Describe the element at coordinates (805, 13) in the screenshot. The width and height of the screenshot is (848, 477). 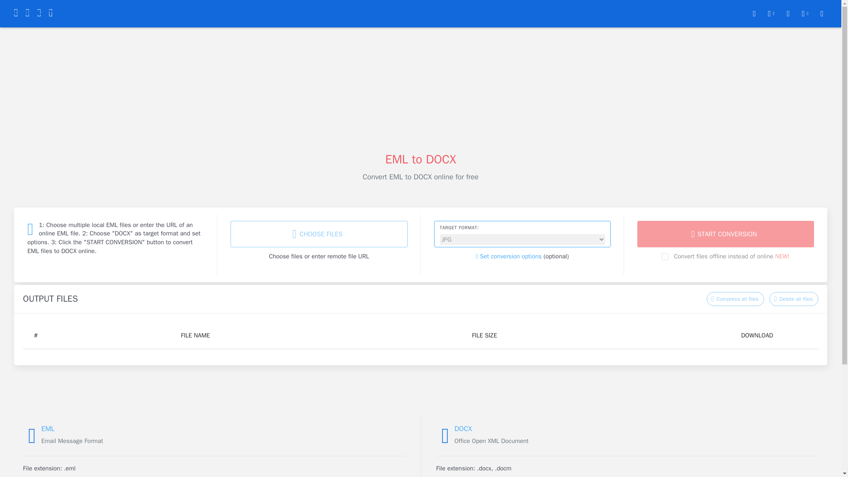
I see `Language` at that location.